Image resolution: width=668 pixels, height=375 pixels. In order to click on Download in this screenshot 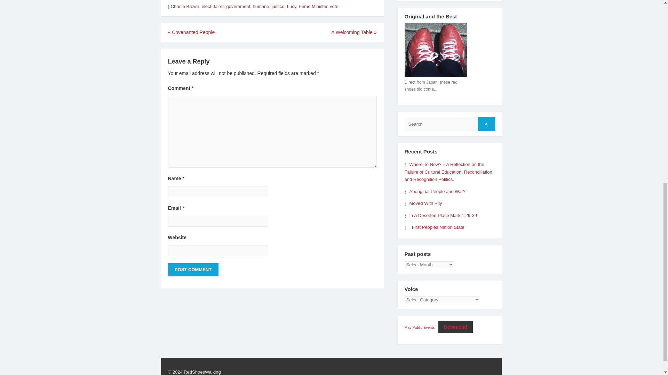, I will do `click(455, 327)`.